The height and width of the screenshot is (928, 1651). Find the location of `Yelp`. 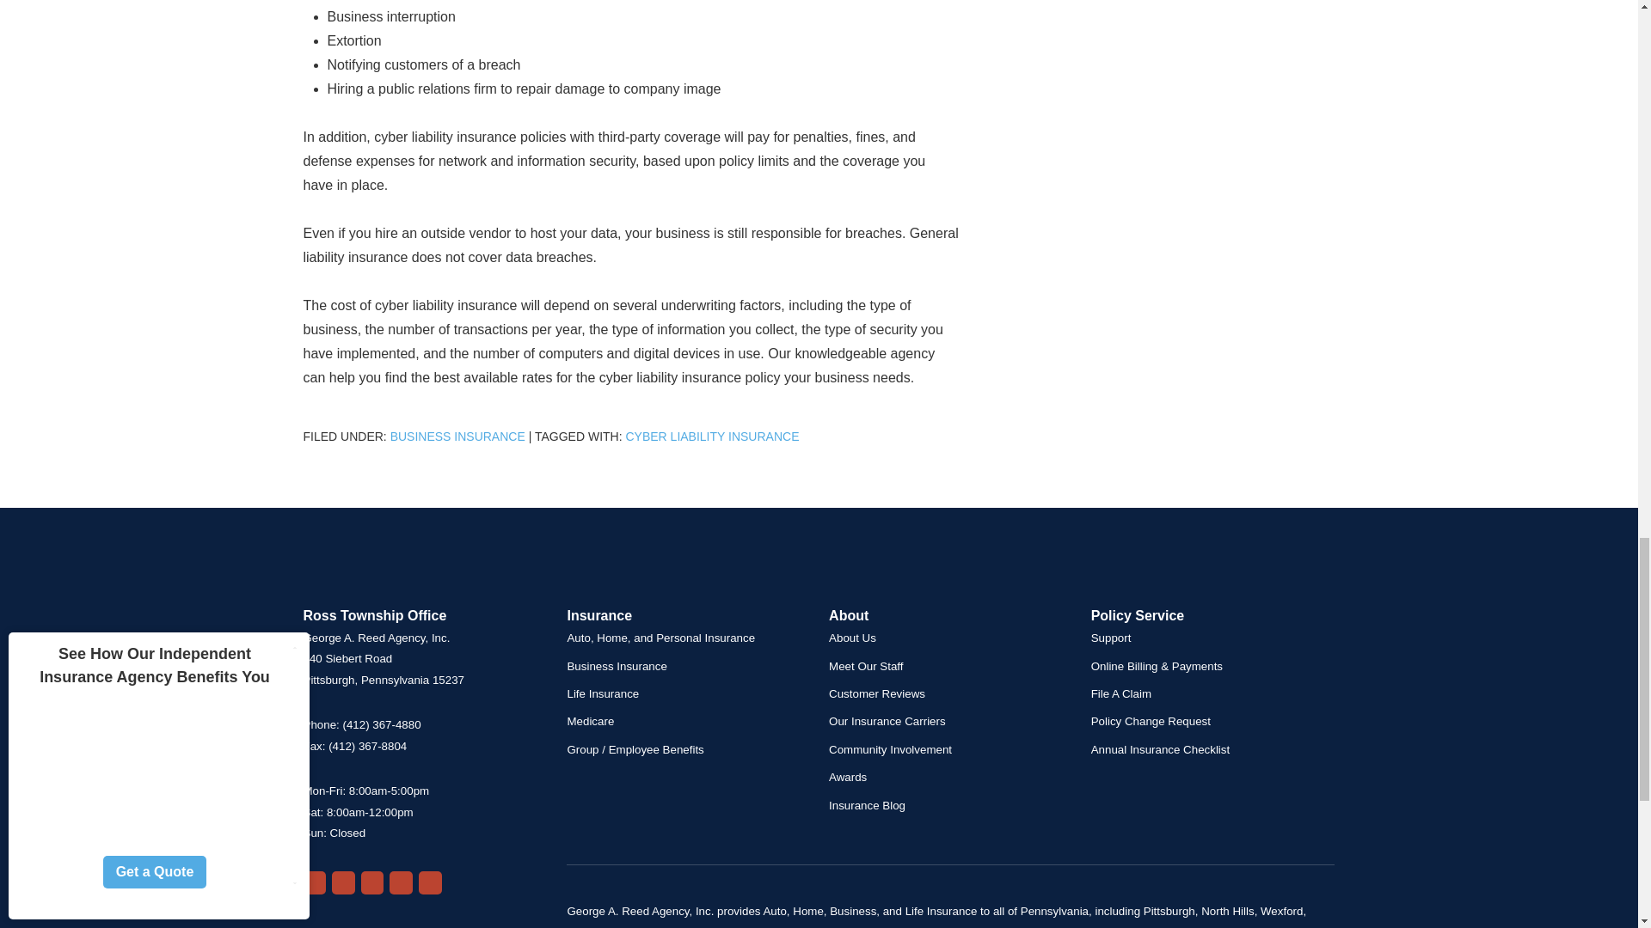

Yelp is located at coordinates (342, 883).